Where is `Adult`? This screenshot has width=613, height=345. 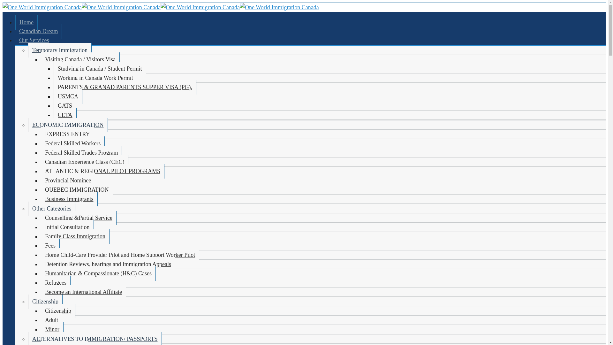 Adult is located at coordinates (52, 320).